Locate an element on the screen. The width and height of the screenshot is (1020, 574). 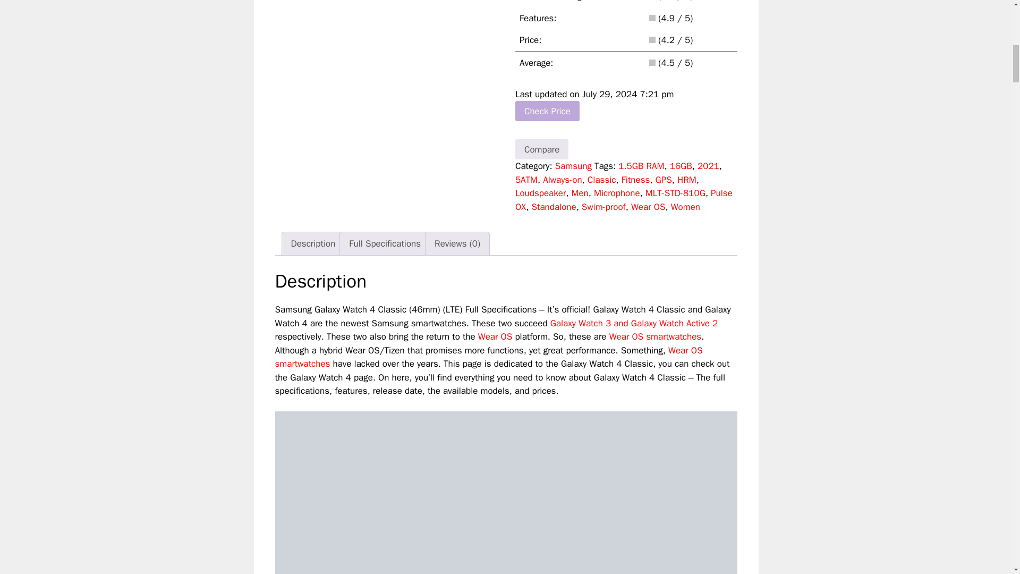
Wear OS is located at coordinates (489, 357).